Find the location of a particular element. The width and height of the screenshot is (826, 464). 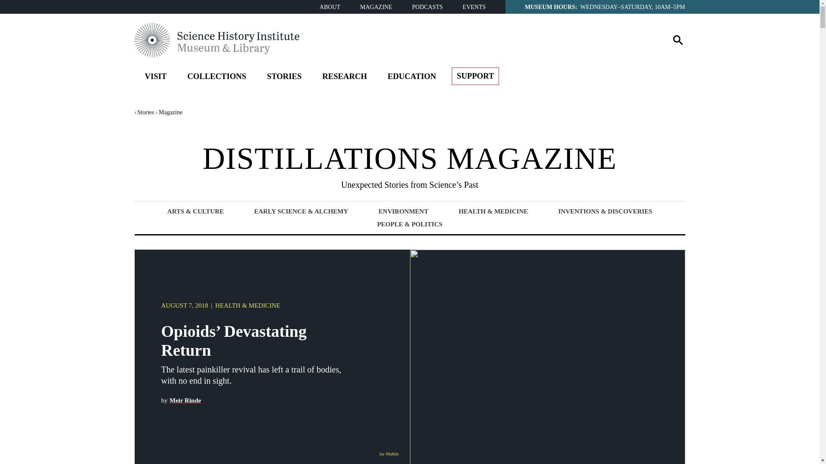

MUSEUM HOURS is located at coordinates (550, 6).